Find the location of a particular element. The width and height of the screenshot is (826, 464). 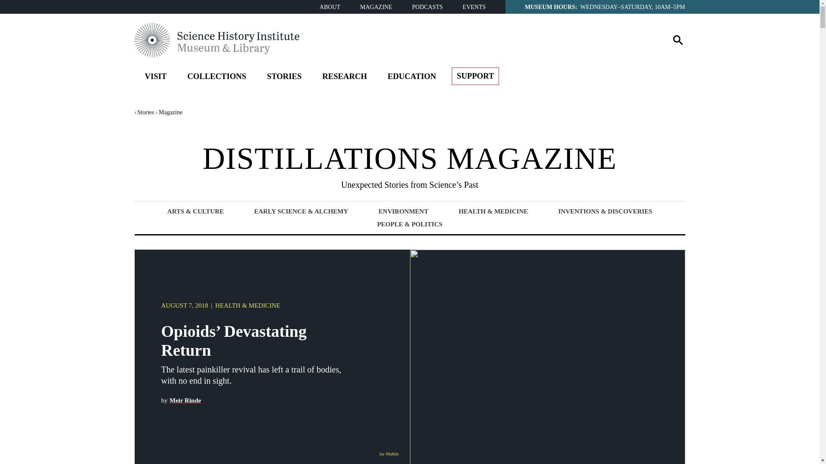

MUSEUM HOURS is located at coordinates (550, 6).